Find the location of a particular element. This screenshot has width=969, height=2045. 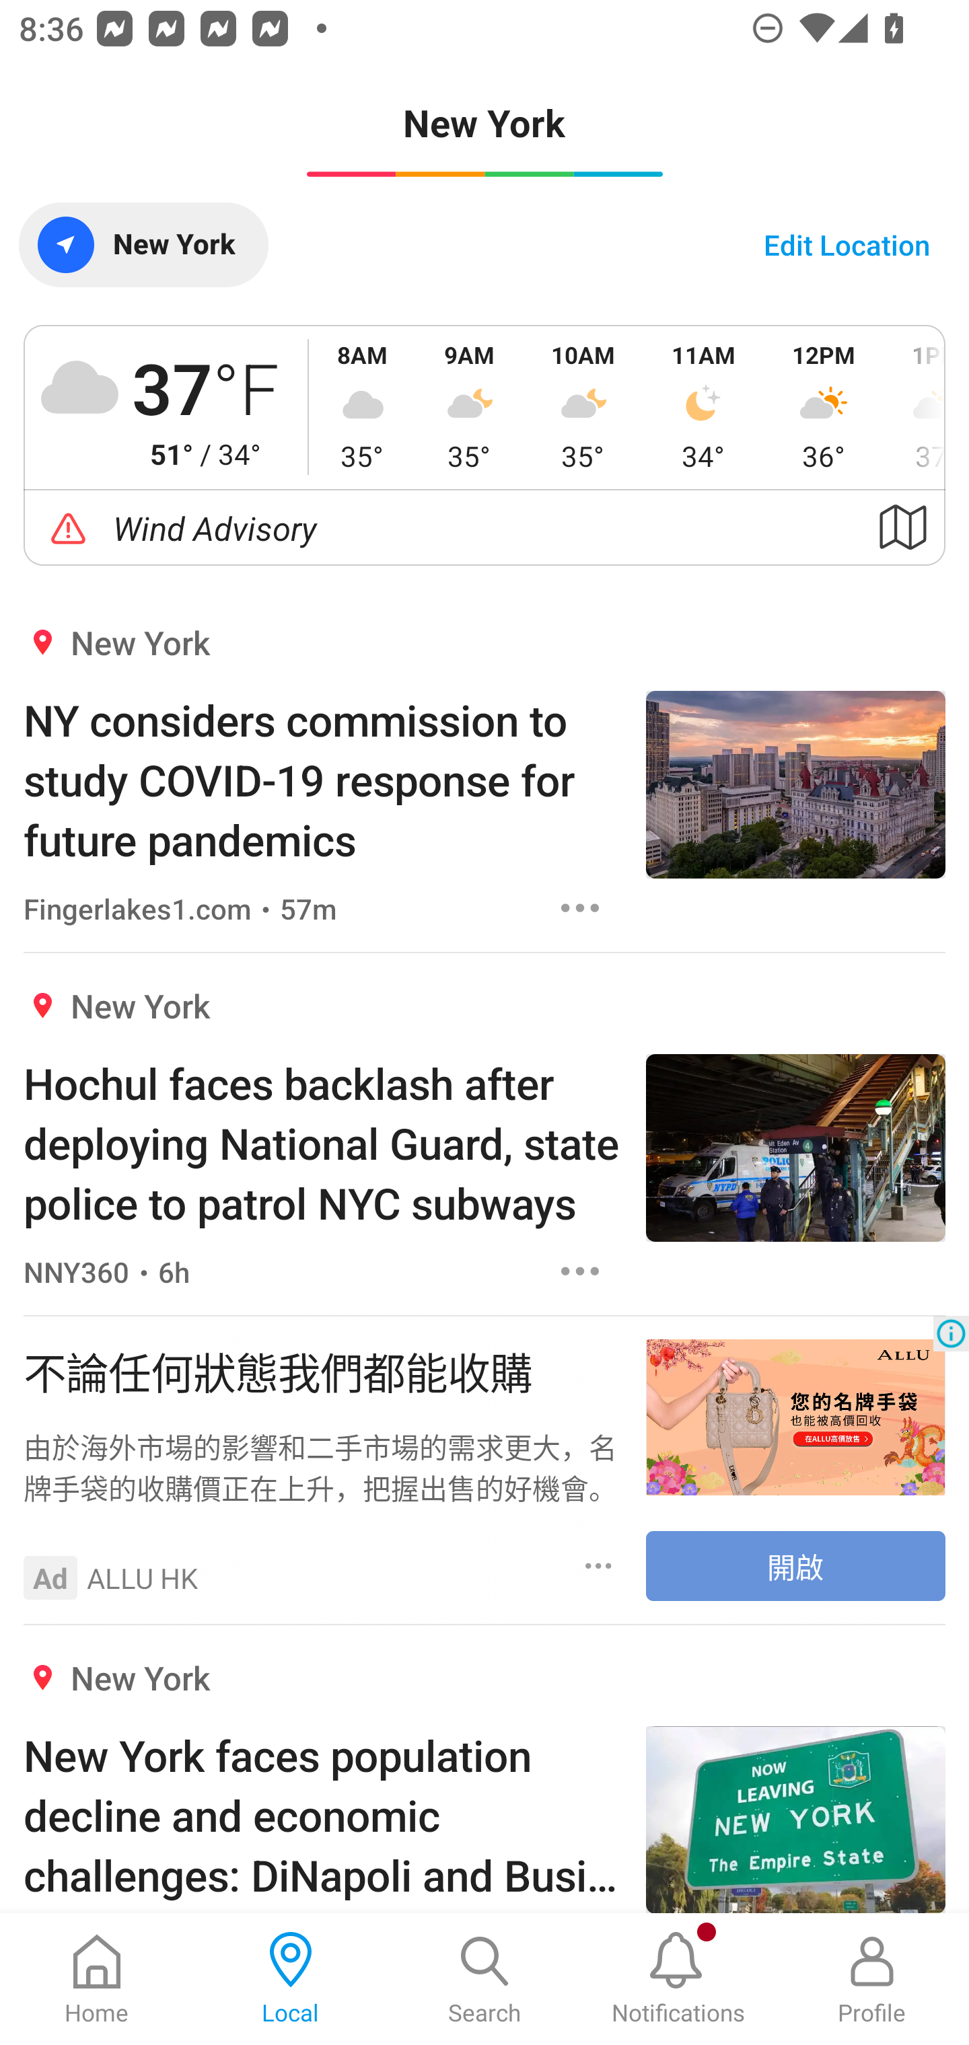

由於海外市場的影響和二手市場的需求更大，名牌手袋的收購價正在上升，把握出售的好機會。 is located at coordinates (322, 1466).